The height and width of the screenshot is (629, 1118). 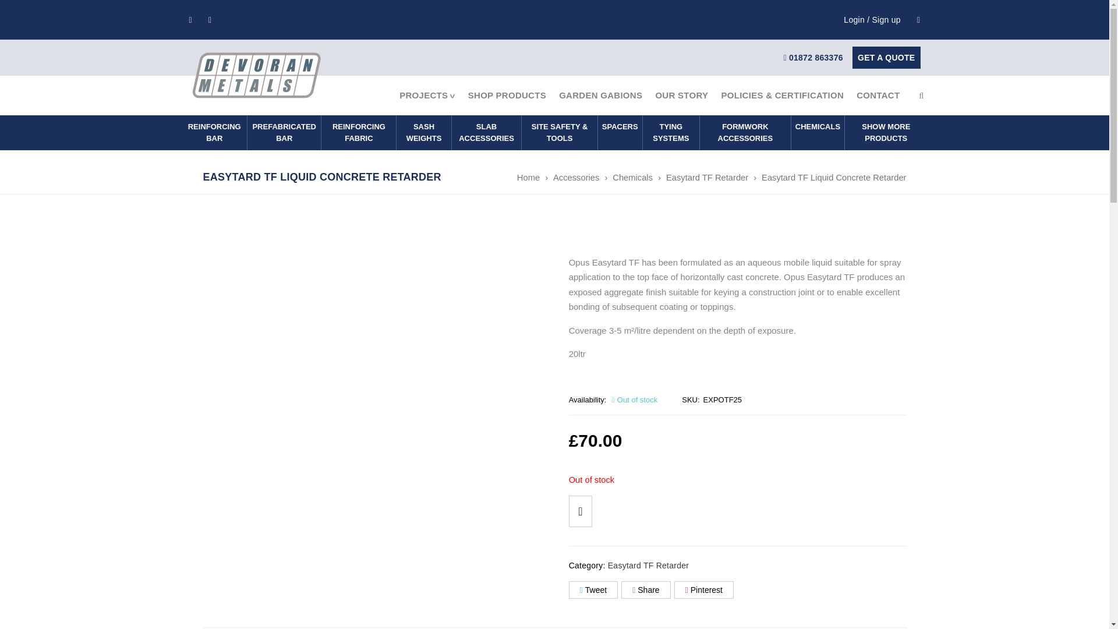 What do you see at coordinates (507, 95) in the screenshot?
I see `SHOP PRODUCTS` at bounding box center [507, 95].